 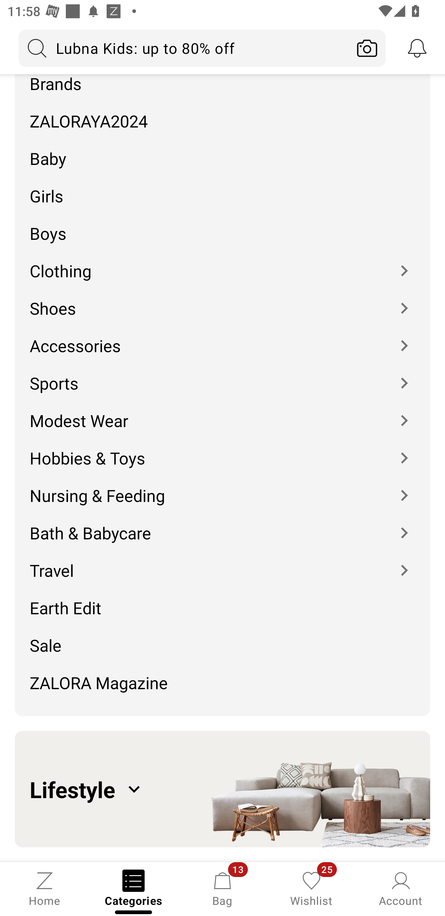 I want to click on Shoes, so click(x=222, y=301).